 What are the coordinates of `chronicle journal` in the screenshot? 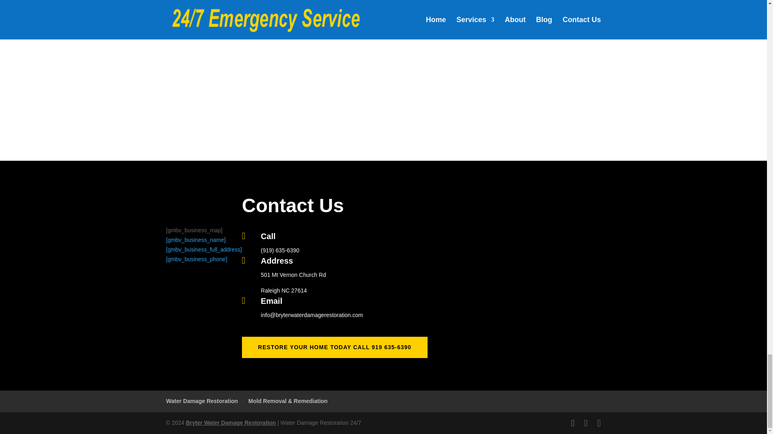 It's located at (262, 71).